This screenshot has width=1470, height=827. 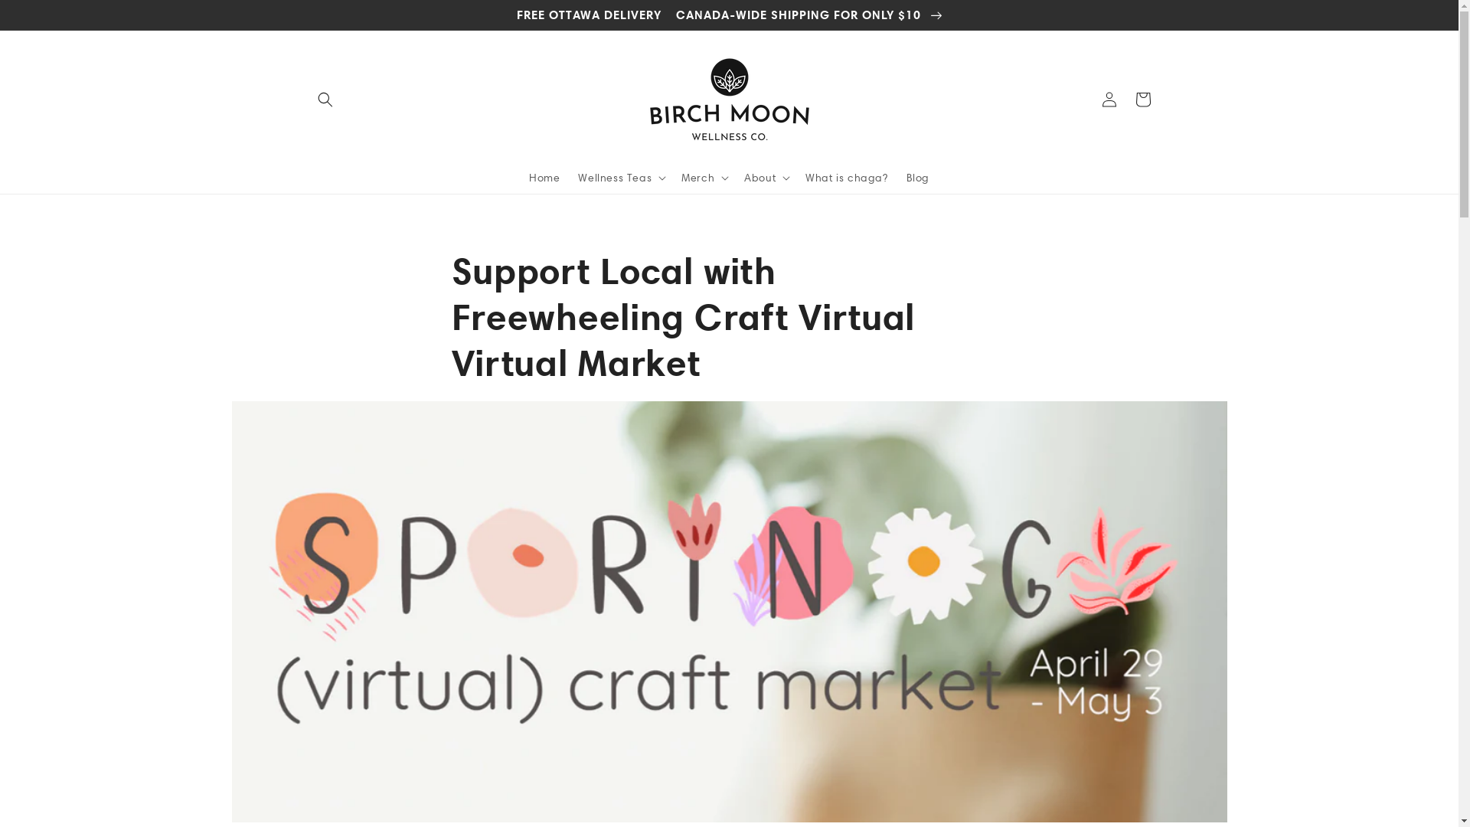 What do you see at coordinates (1142, 100) in the screenshot?
I see `Cart` at bounding box center [1142, 100].